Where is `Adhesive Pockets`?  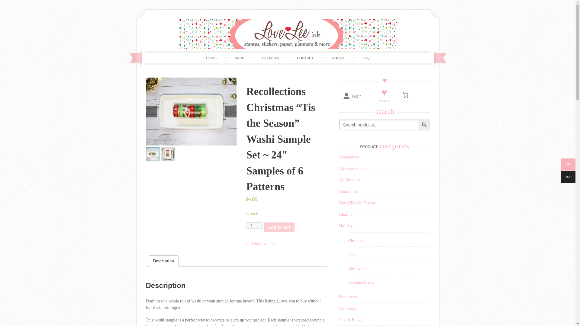
Adhesive Pockets is located at coordinates (354, 168).